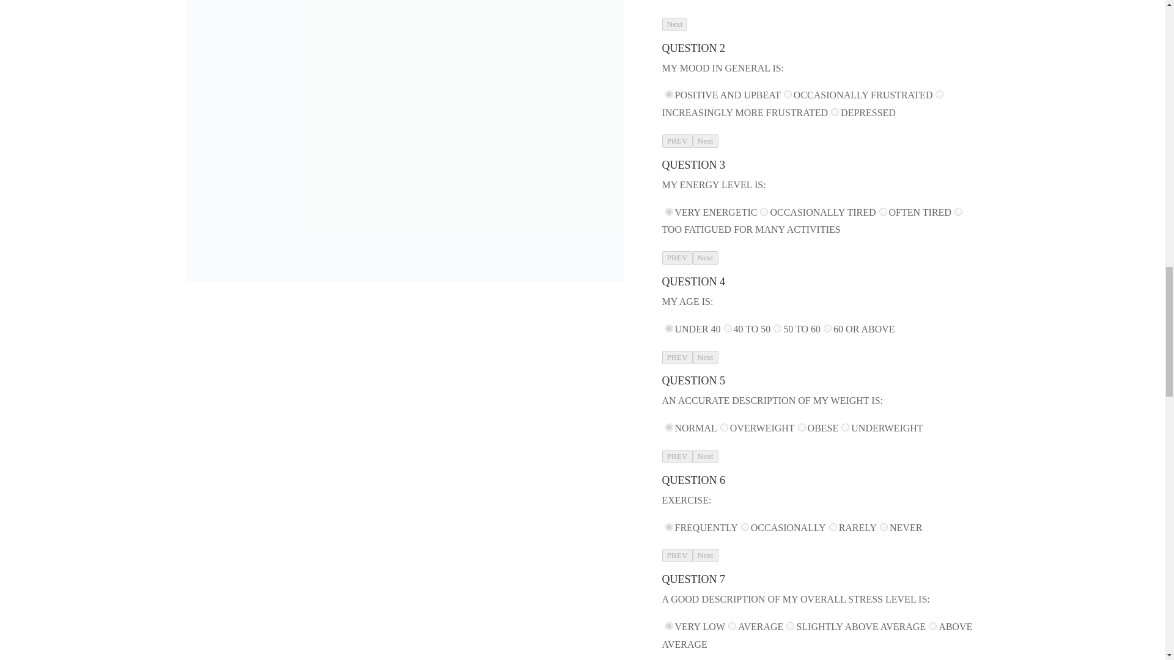 The width and height of the screenshot is (1174, 660). I want to click on OBESE, so click(802, 428).